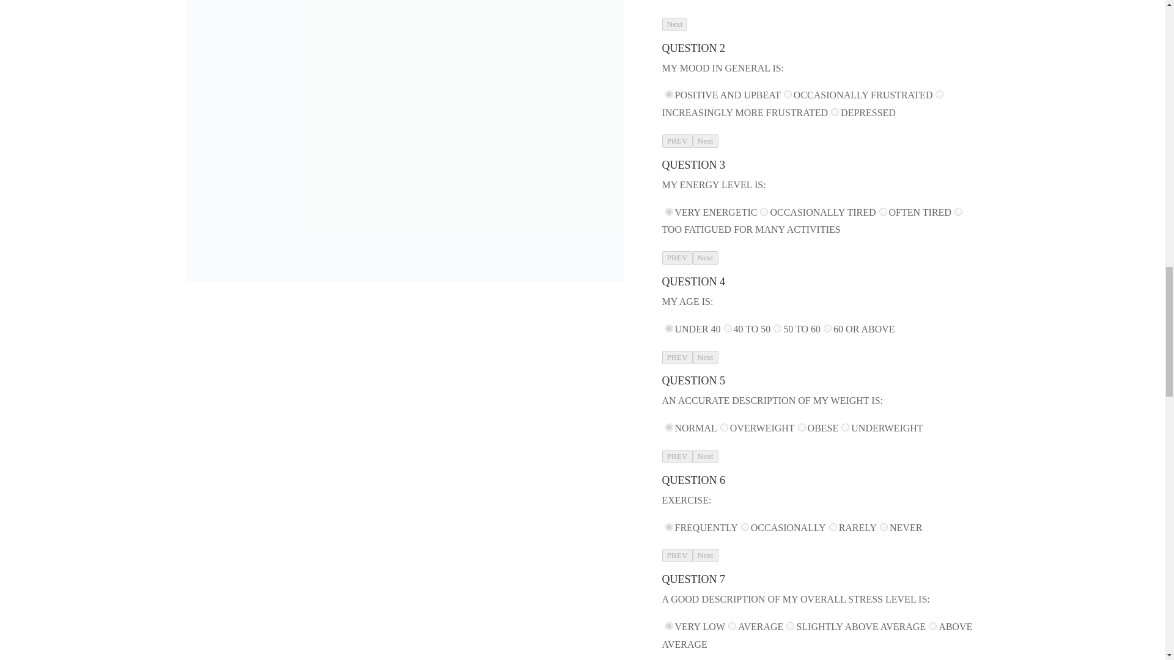 The width and height of the screenshot is (1174, 660). I want to click on OBESE, so click(802, 428).